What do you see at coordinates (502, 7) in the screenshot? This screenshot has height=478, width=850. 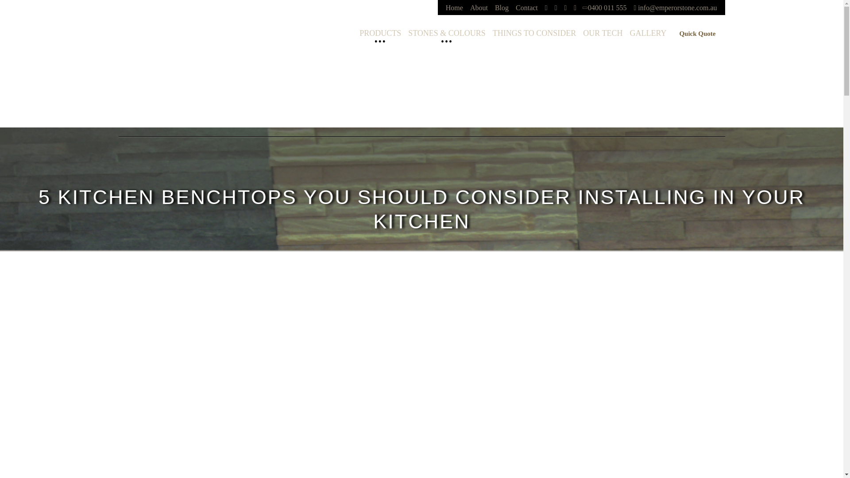 I see `Blog` at bounding box center [502, 7].